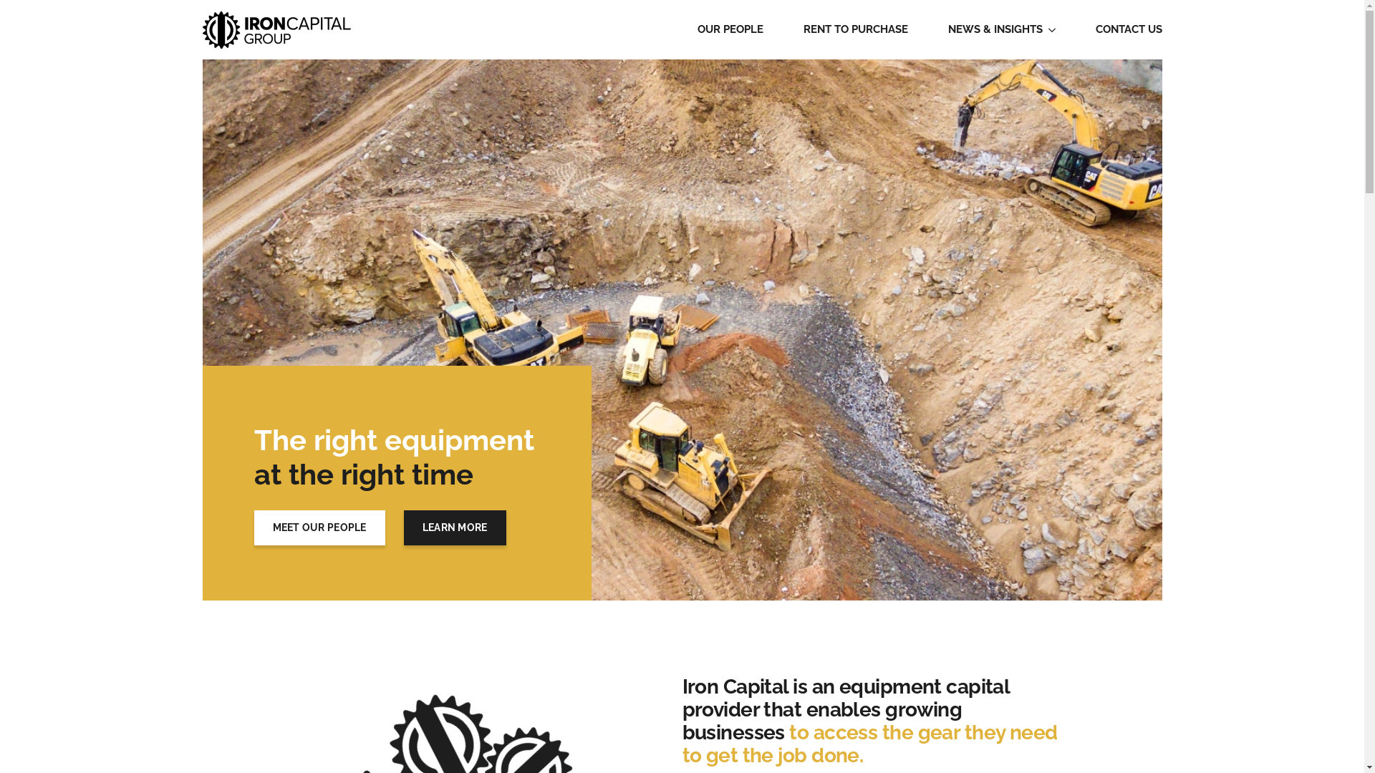 The image size is (1375, 773). Describe the element at coordinates (1129, 30) in the screenshot. I see `CONTACT US` at that location.